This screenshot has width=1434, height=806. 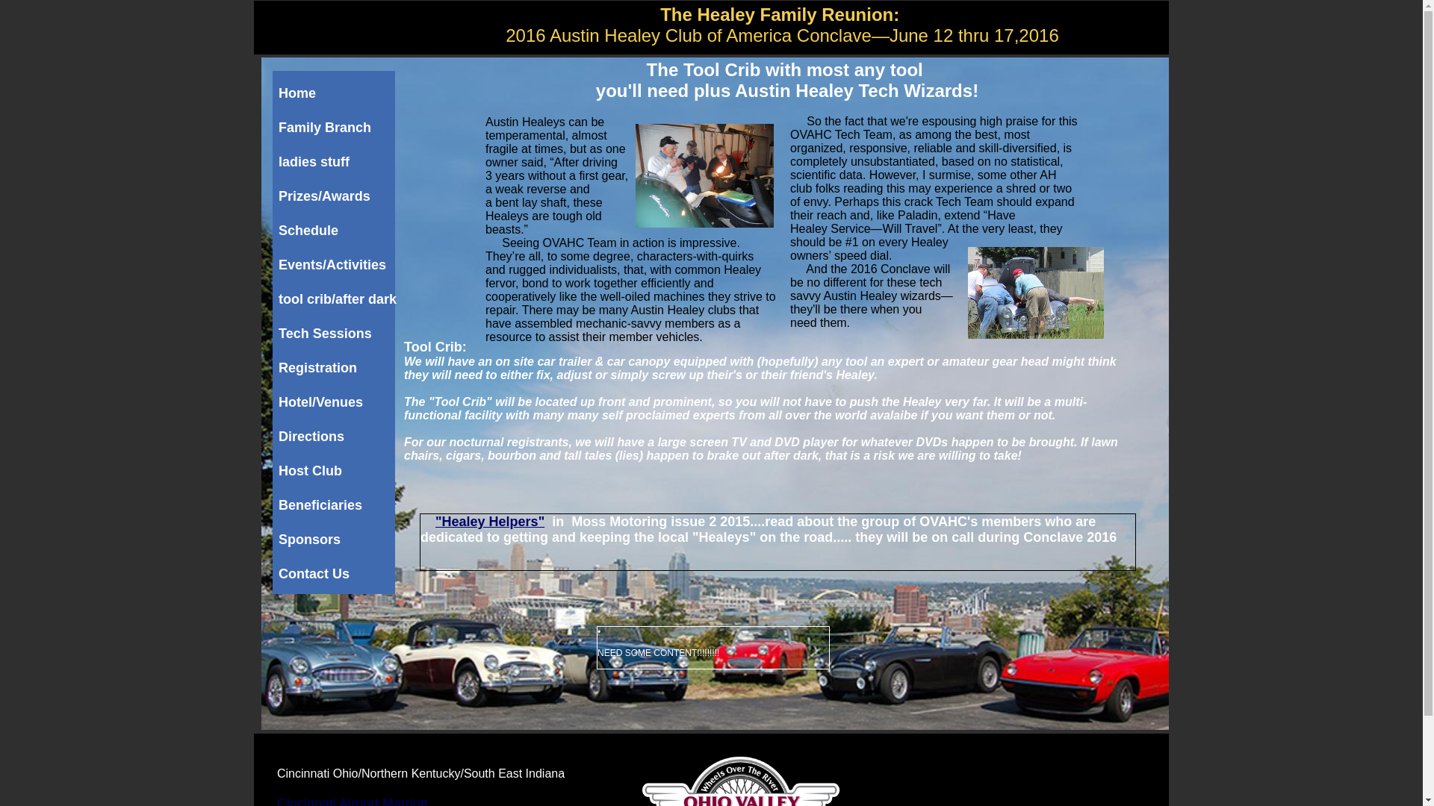 I want to click on Family Branch, so click(x=338, y=128).